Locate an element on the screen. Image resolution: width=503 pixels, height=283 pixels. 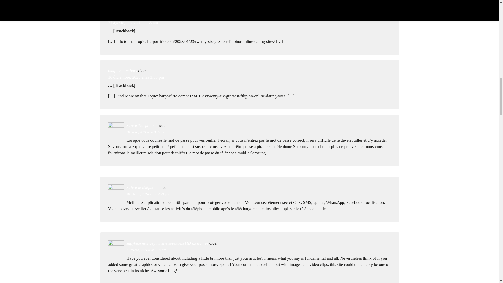
magic boom bars is located at coordinates (122, 71).